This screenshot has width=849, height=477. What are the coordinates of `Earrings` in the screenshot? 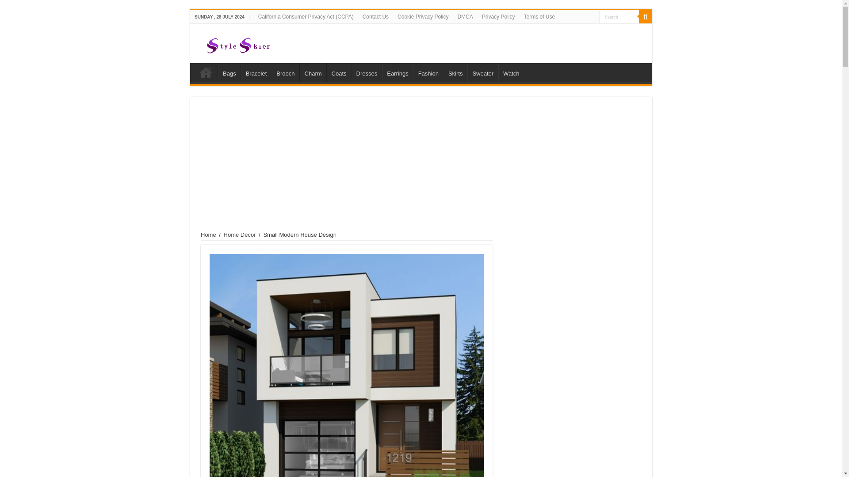 It's located at (397, 72).